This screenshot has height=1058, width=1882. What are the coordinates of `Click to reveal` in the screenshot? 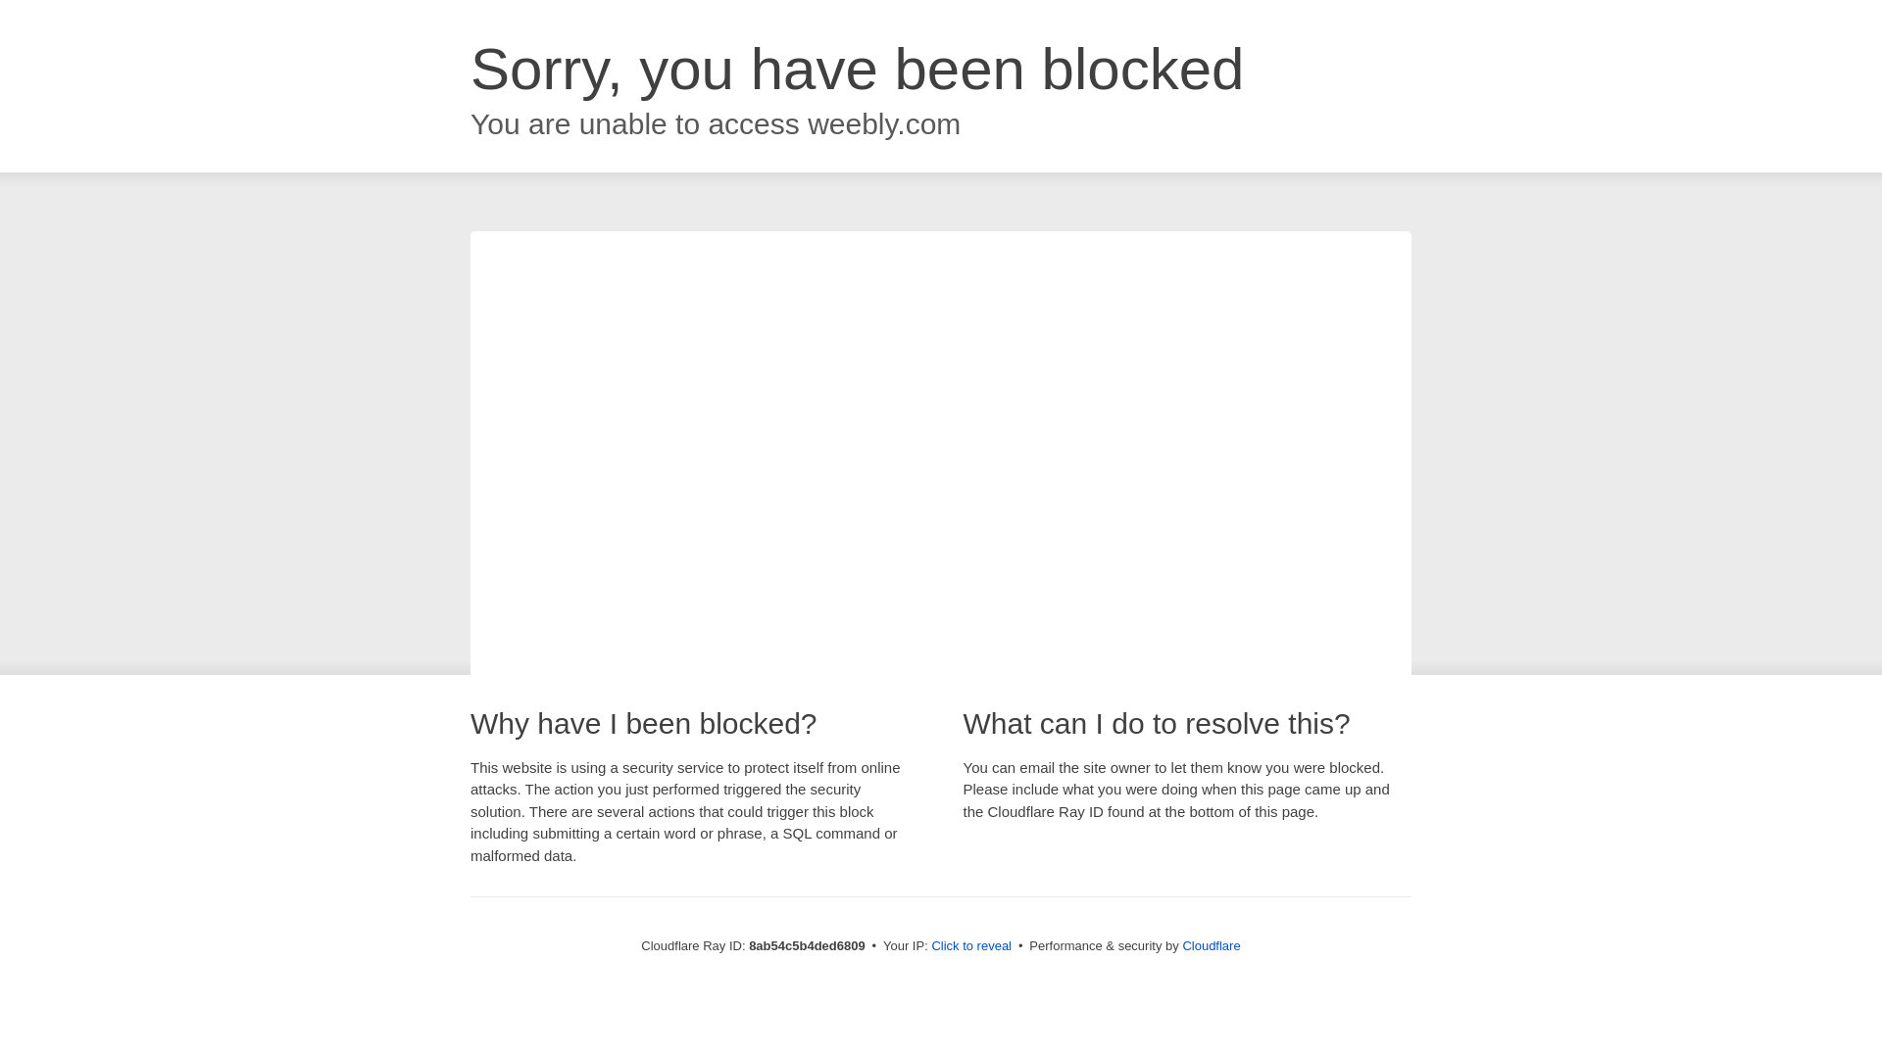 It's located at (971, 946).